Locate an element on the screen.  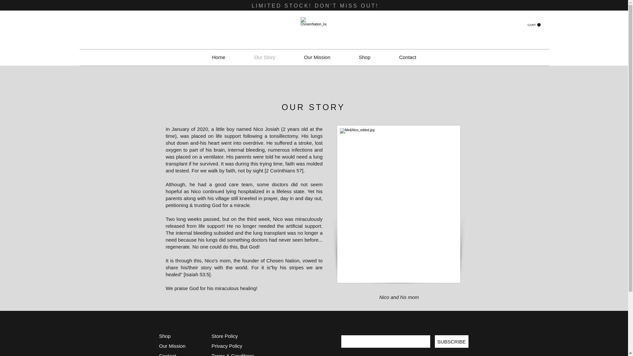
CART is located at coordinates (534, 25).